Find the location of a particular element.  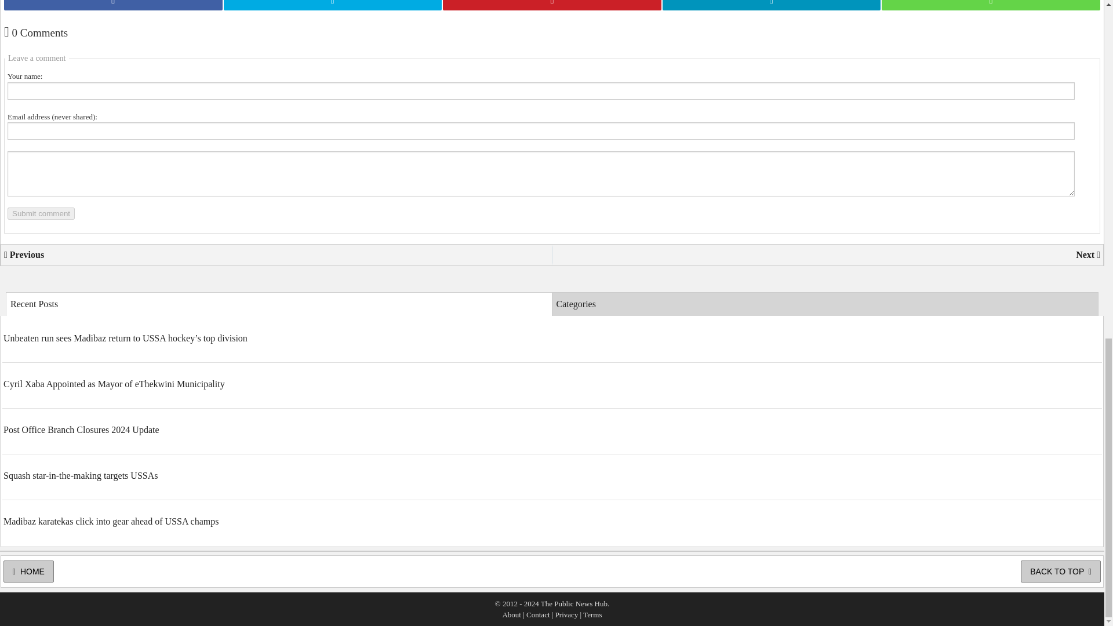

Submit comment is located at coordinates (41, 213).